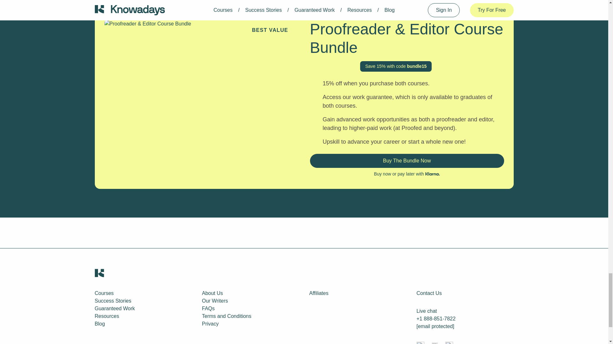  I want to click on Guaranteed Work, so click(114, 308).